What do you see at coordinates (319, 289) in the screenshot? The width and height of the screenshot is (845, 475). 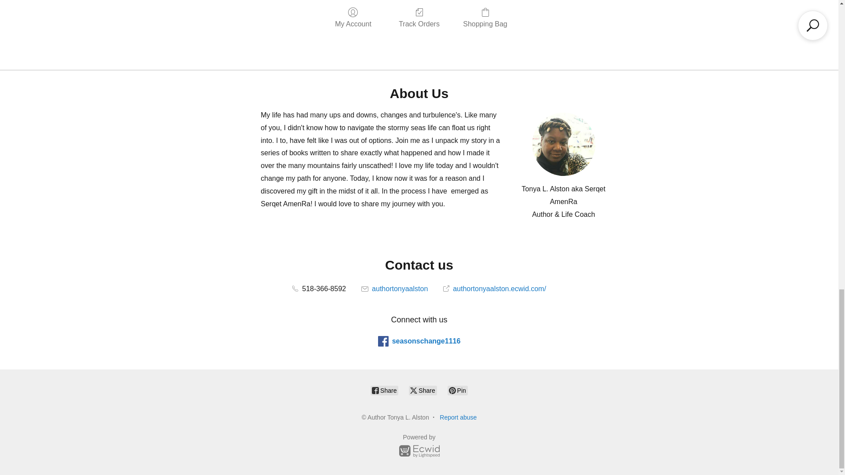 I see `518-366-8592` at bounding box center [319, 289].